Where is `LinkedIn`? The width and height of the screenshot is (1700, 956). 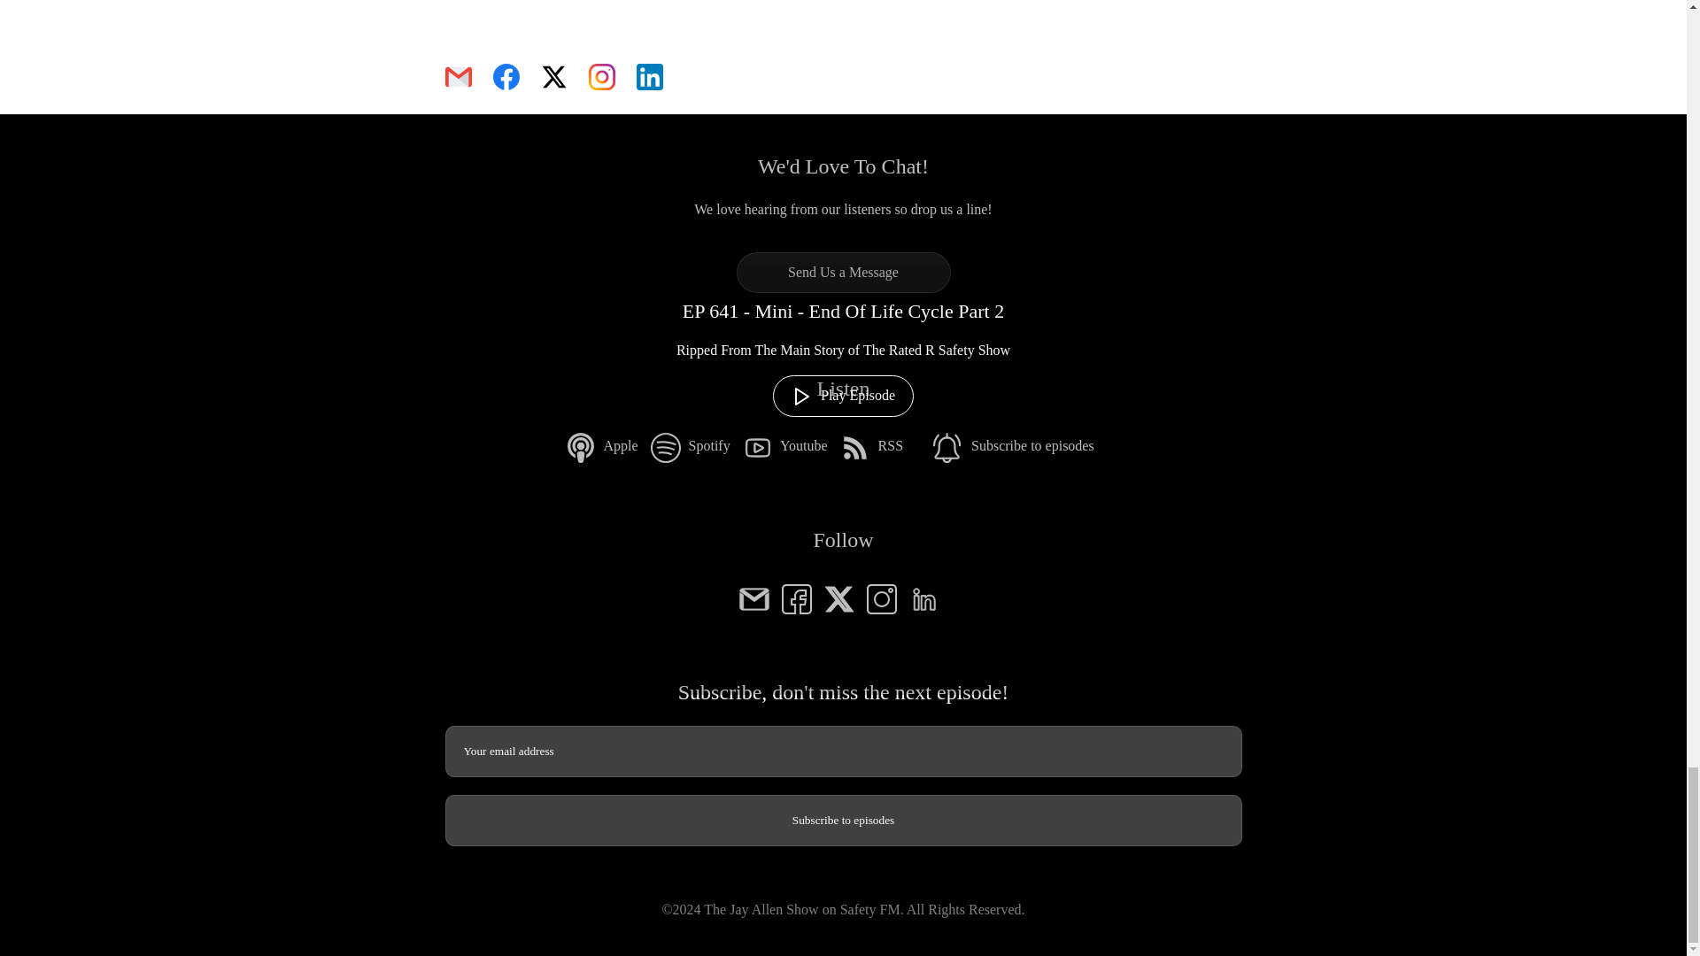 LinkedIn is located at coordinates (923, 597).